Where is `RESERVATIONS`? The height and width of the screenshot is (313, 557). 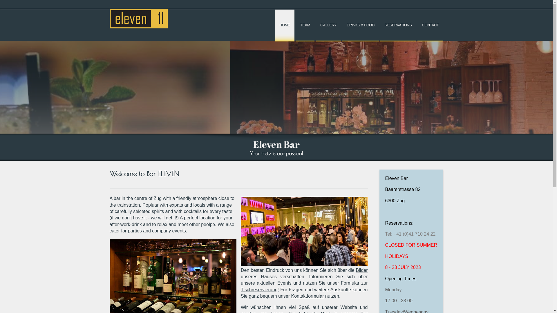 RESERVATIONS is located at coordinates (398, 26).